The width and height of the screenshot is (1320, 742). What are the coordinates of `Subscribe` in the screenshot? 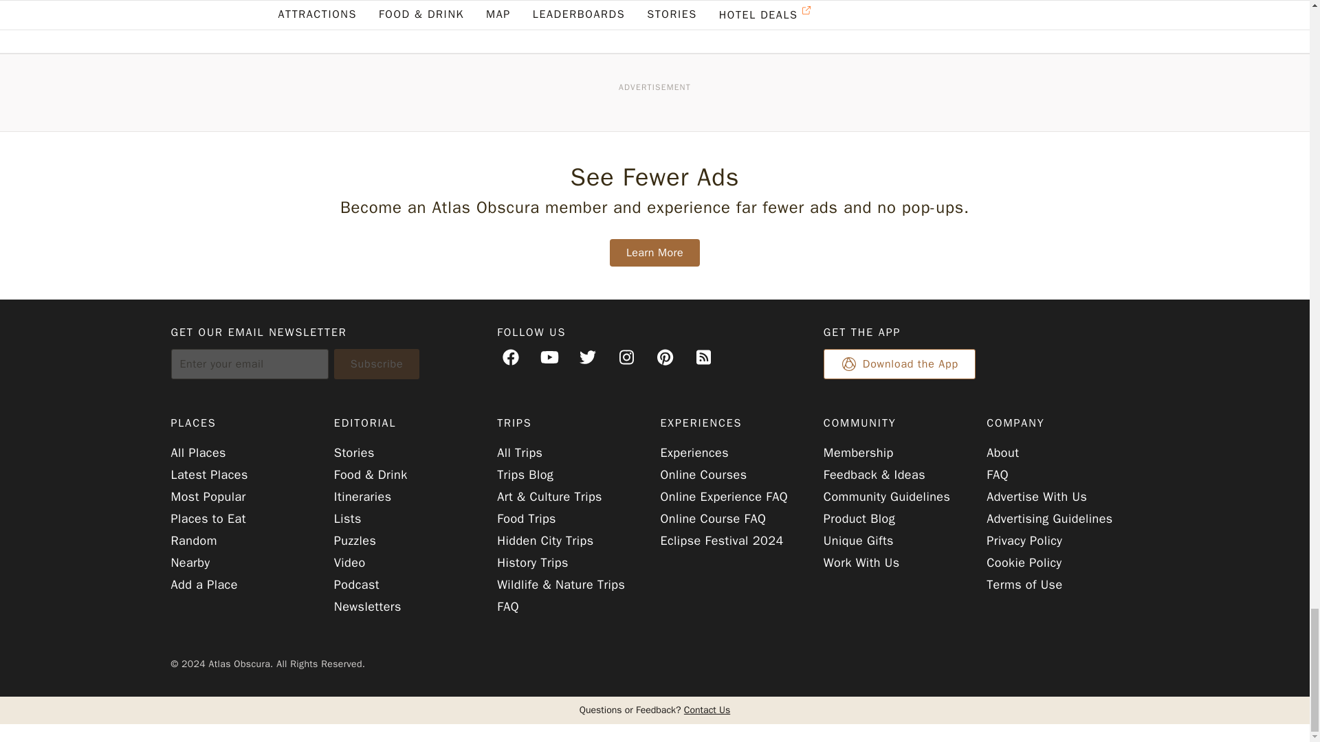 It's located at (377, 363).